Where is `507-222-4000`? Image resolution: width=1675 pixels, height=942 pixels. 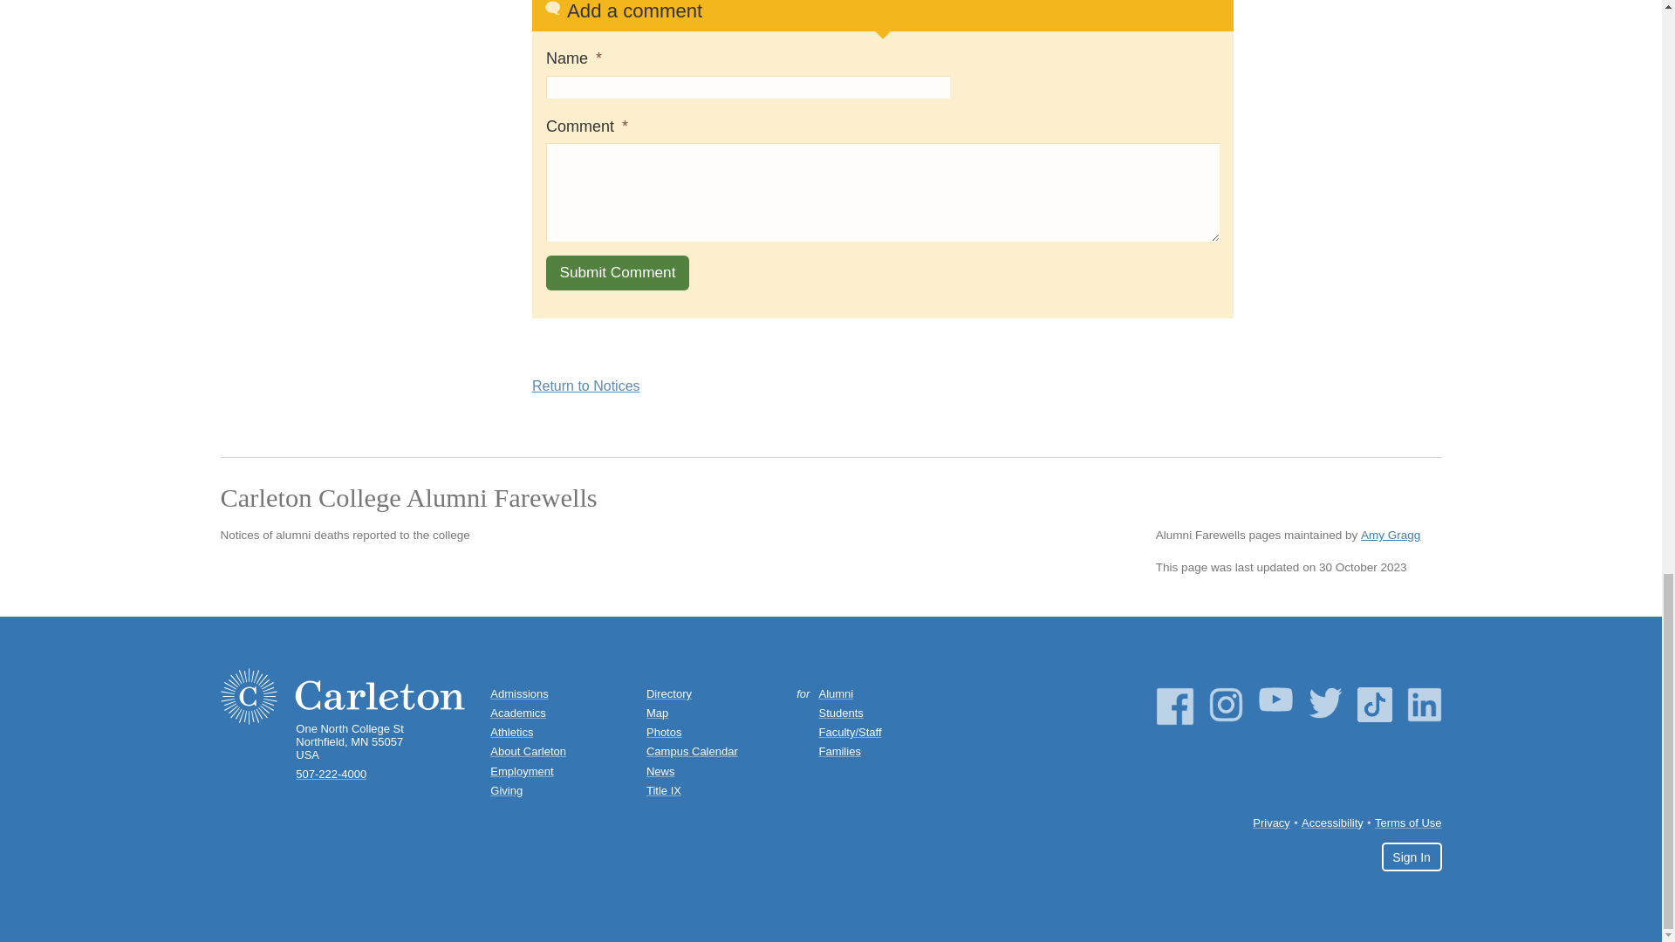 507-222-4000 is located at coordinates (332, 775).